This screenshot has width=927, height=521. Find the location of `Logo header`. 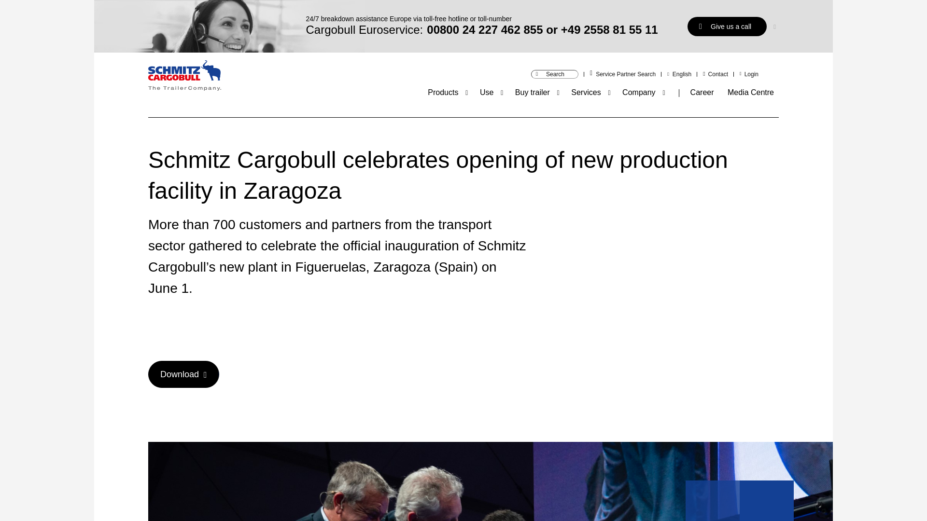

Logo header is located at coordinates (184, 77).